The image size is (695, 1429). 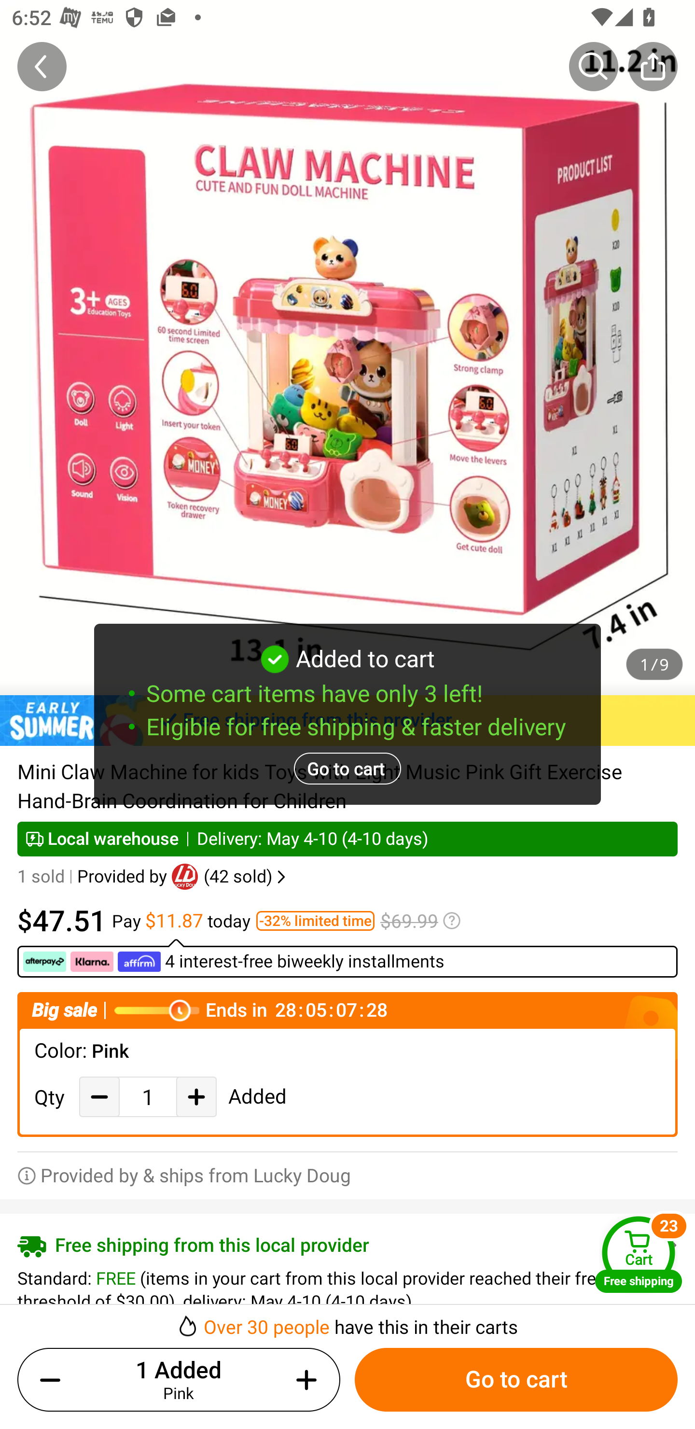 What do you see at coordinates (148, 1097) in the screenshot?
I see `1` at bounding box center [148, 1097].